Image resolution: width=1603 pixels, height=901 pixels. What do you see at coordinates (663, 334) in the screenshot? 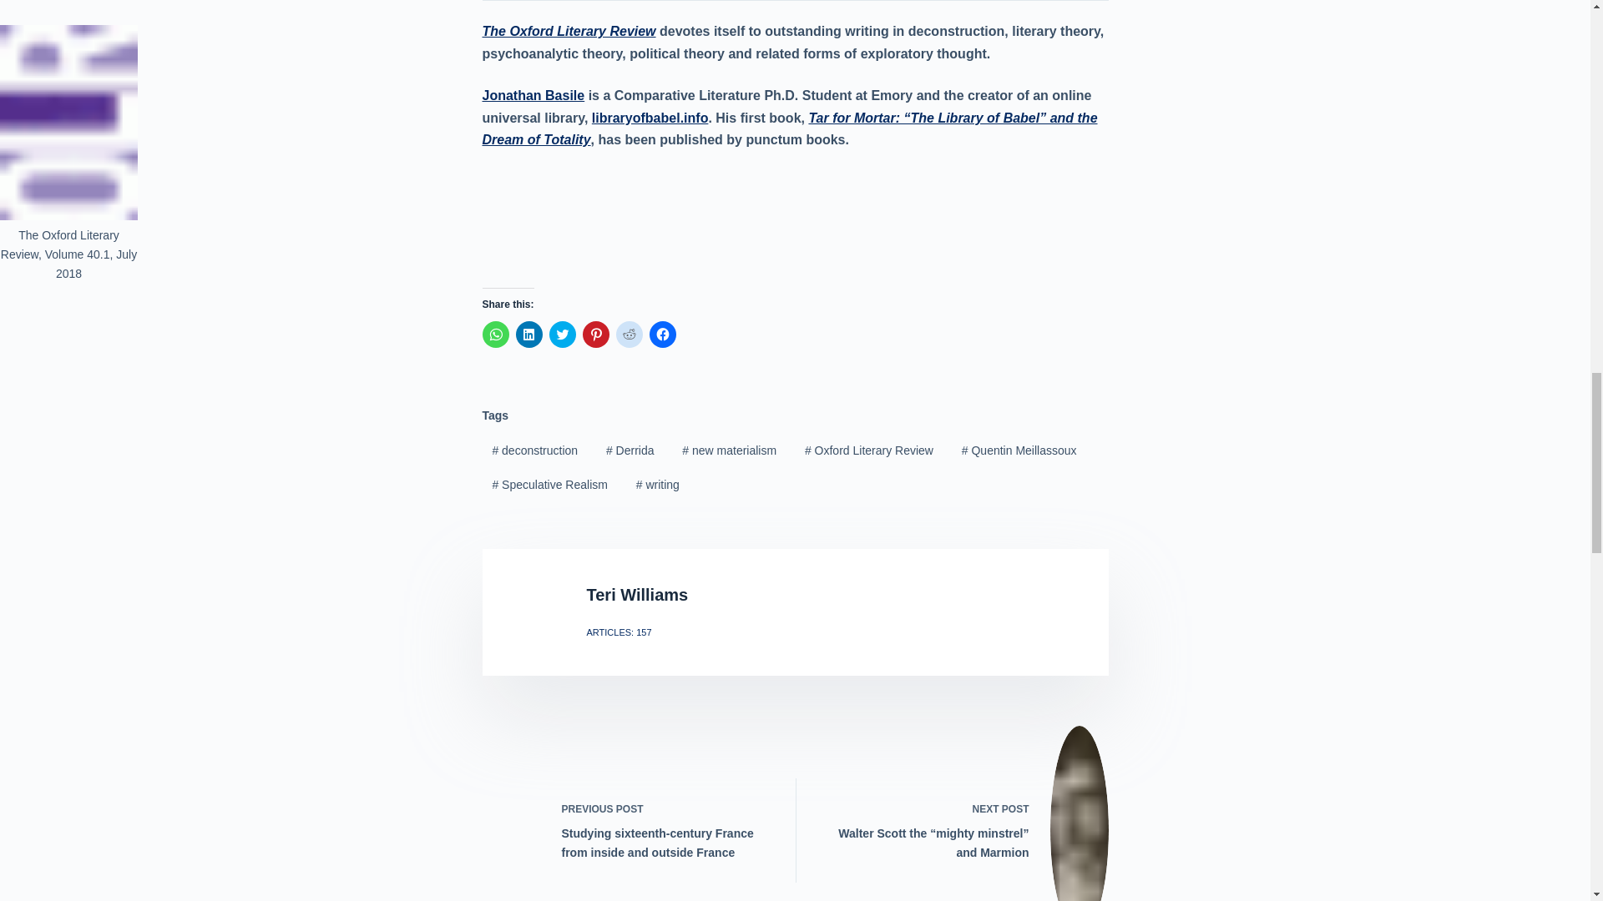
I see `Click to share on Facebook` at bounding box center [663, 334].